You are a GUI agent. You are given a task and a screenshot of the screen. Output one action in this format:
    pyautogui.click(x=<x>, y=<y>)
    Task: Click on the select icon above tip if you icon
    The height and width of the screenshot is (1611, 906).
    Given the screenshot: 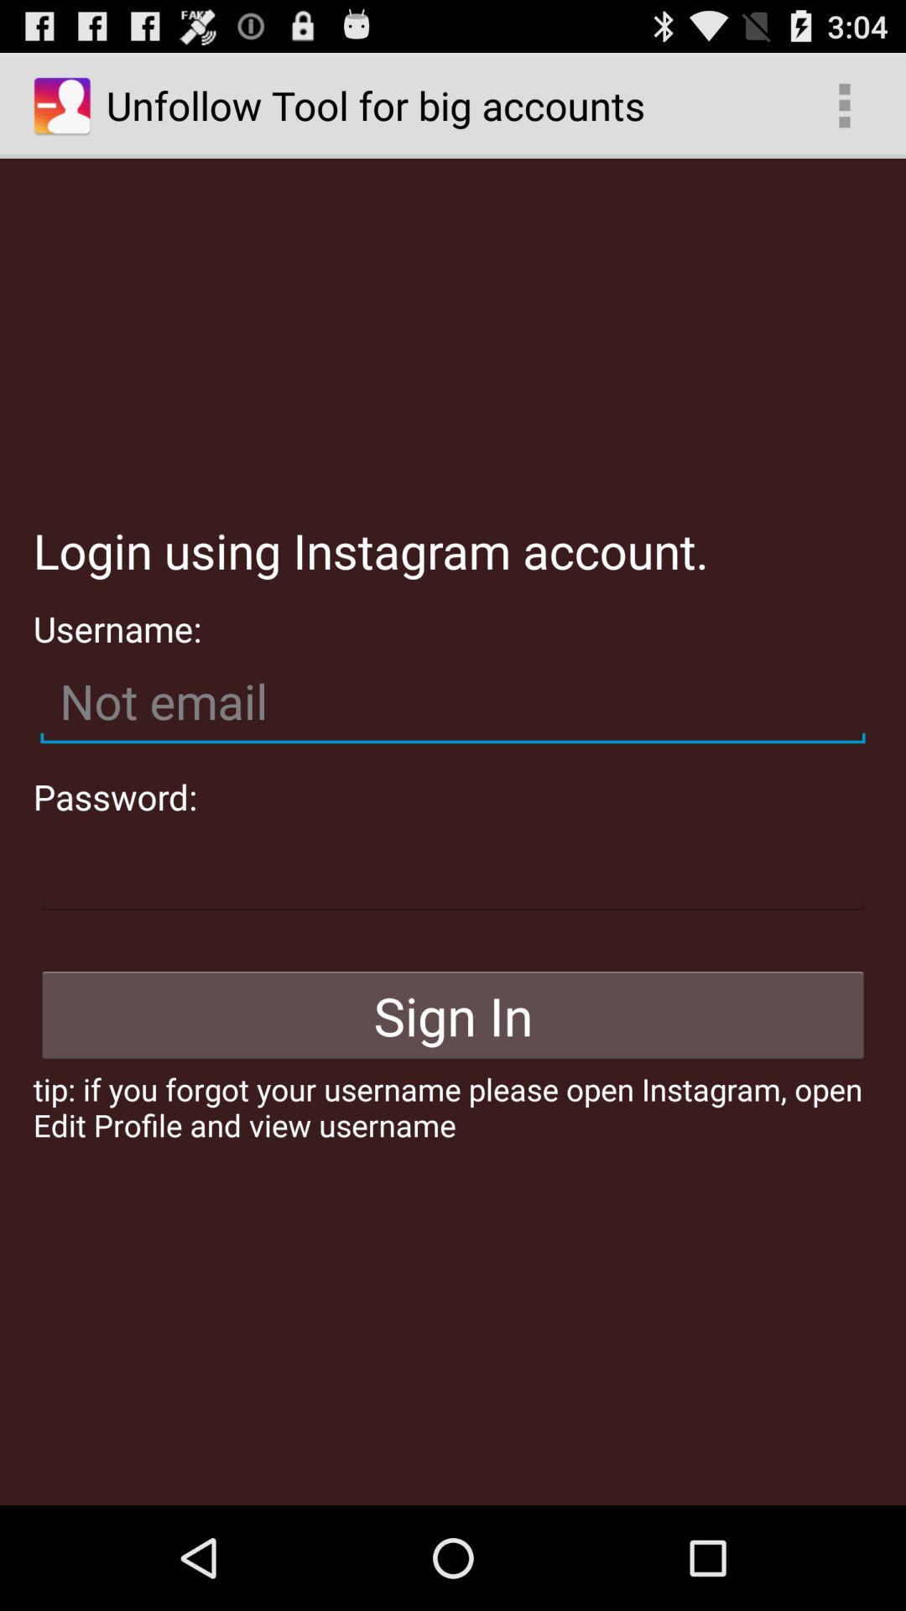 What is the action you would take?
    pyautogui.click(x=453, y=1015)
    